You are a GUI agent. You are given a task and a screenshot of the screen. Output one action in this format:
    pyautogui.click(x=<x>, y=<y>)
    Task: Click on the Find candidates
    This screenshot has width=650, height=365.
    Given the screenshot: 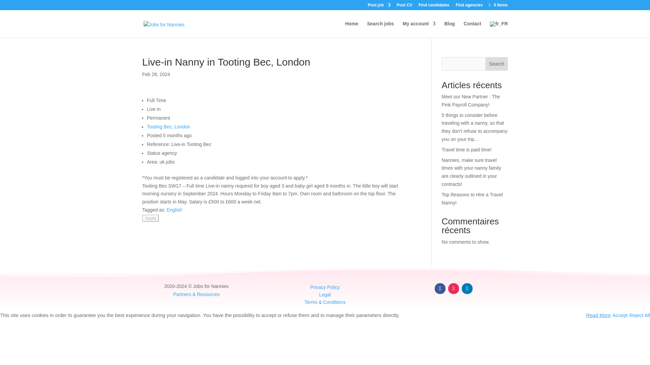 What is the action you would take?
    pyautogui.click(x=434, y=6)
    